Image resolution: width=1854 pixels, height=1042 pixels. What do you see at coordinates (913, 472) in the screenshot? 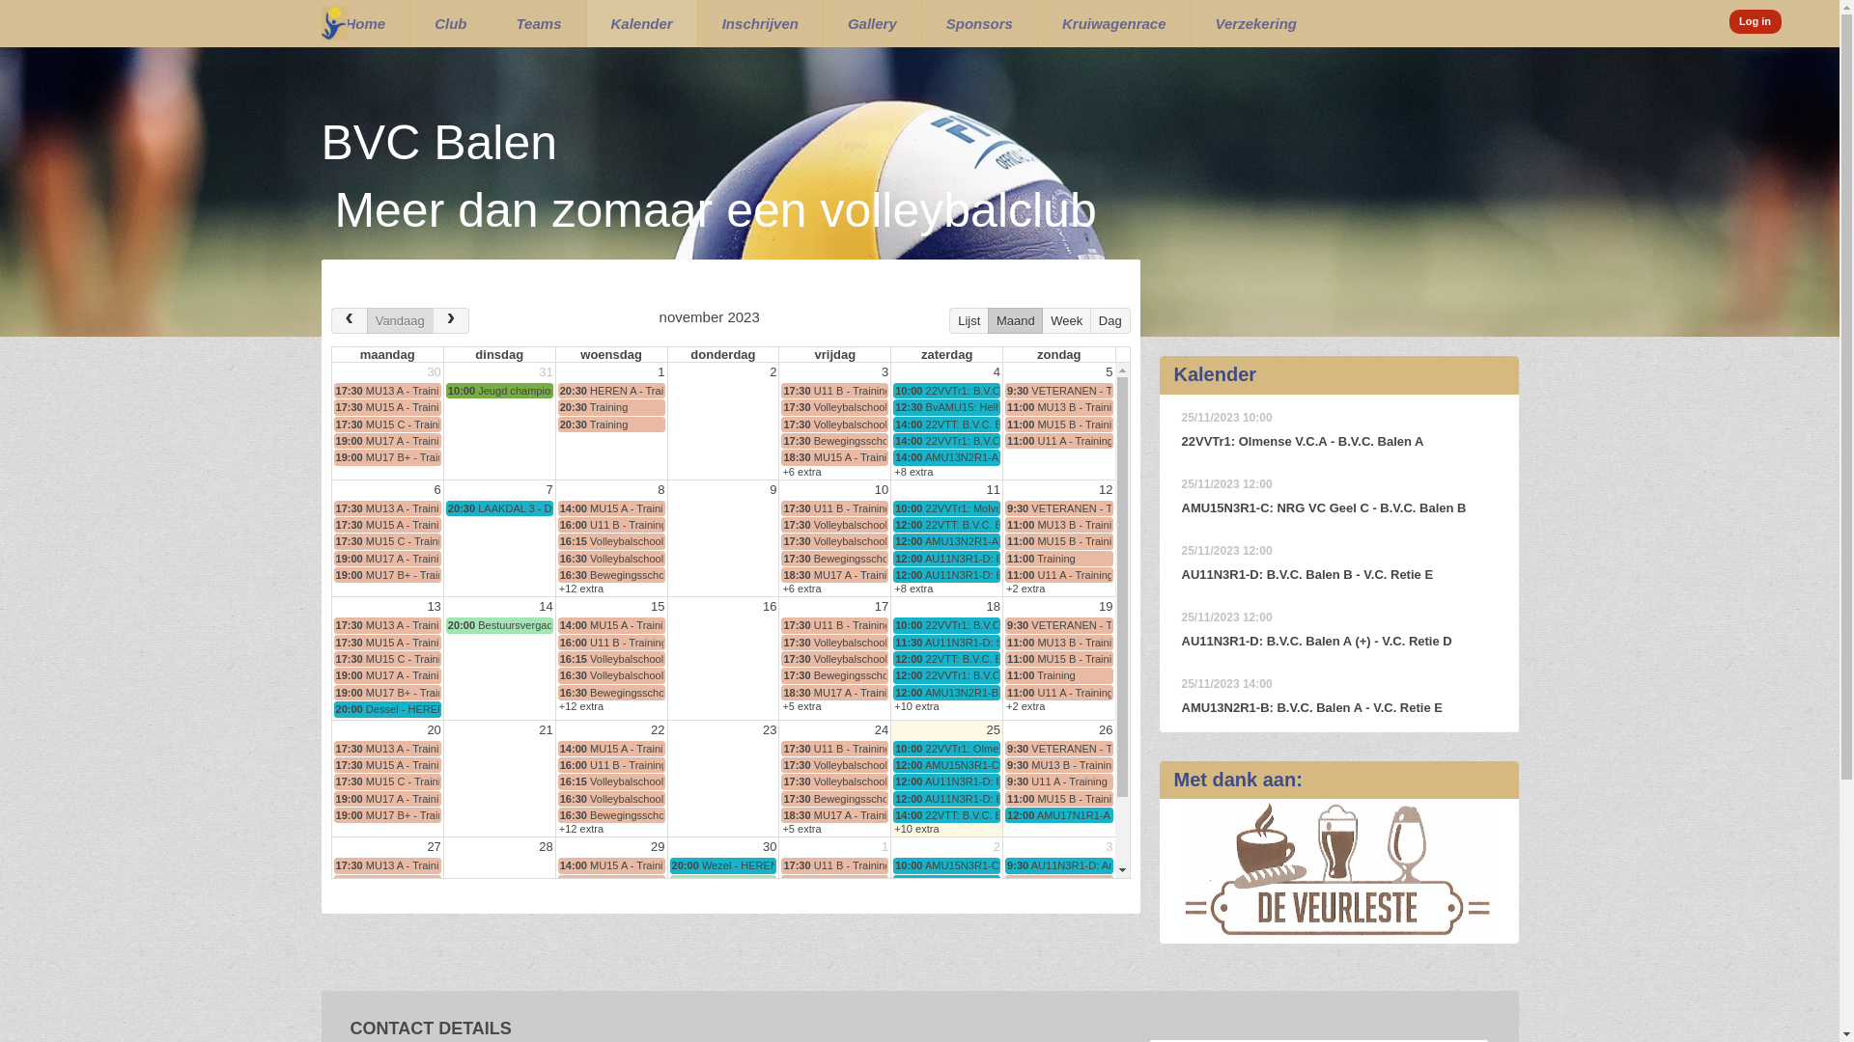
I see `+8 extra` at bounding box center [913, 472].